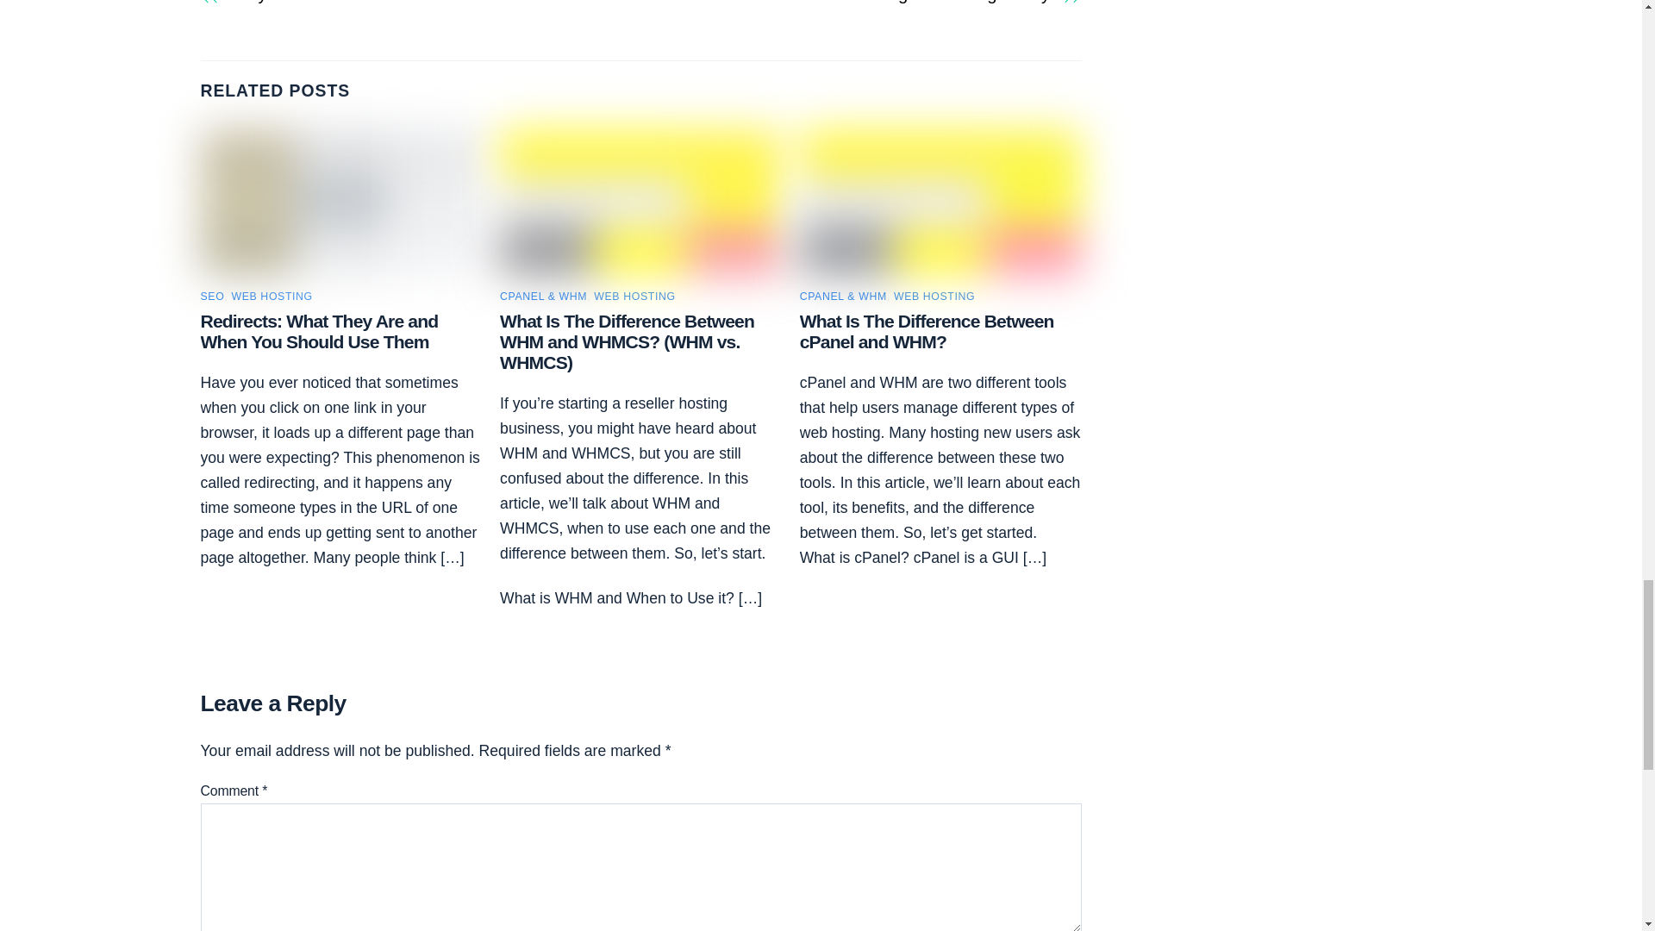 This screenshot has width=1655, height=931. What do you see at coordinates (640, 202) in the screenshot?
I see `WHM vs WHMCS` at bounding box center [640, 202].